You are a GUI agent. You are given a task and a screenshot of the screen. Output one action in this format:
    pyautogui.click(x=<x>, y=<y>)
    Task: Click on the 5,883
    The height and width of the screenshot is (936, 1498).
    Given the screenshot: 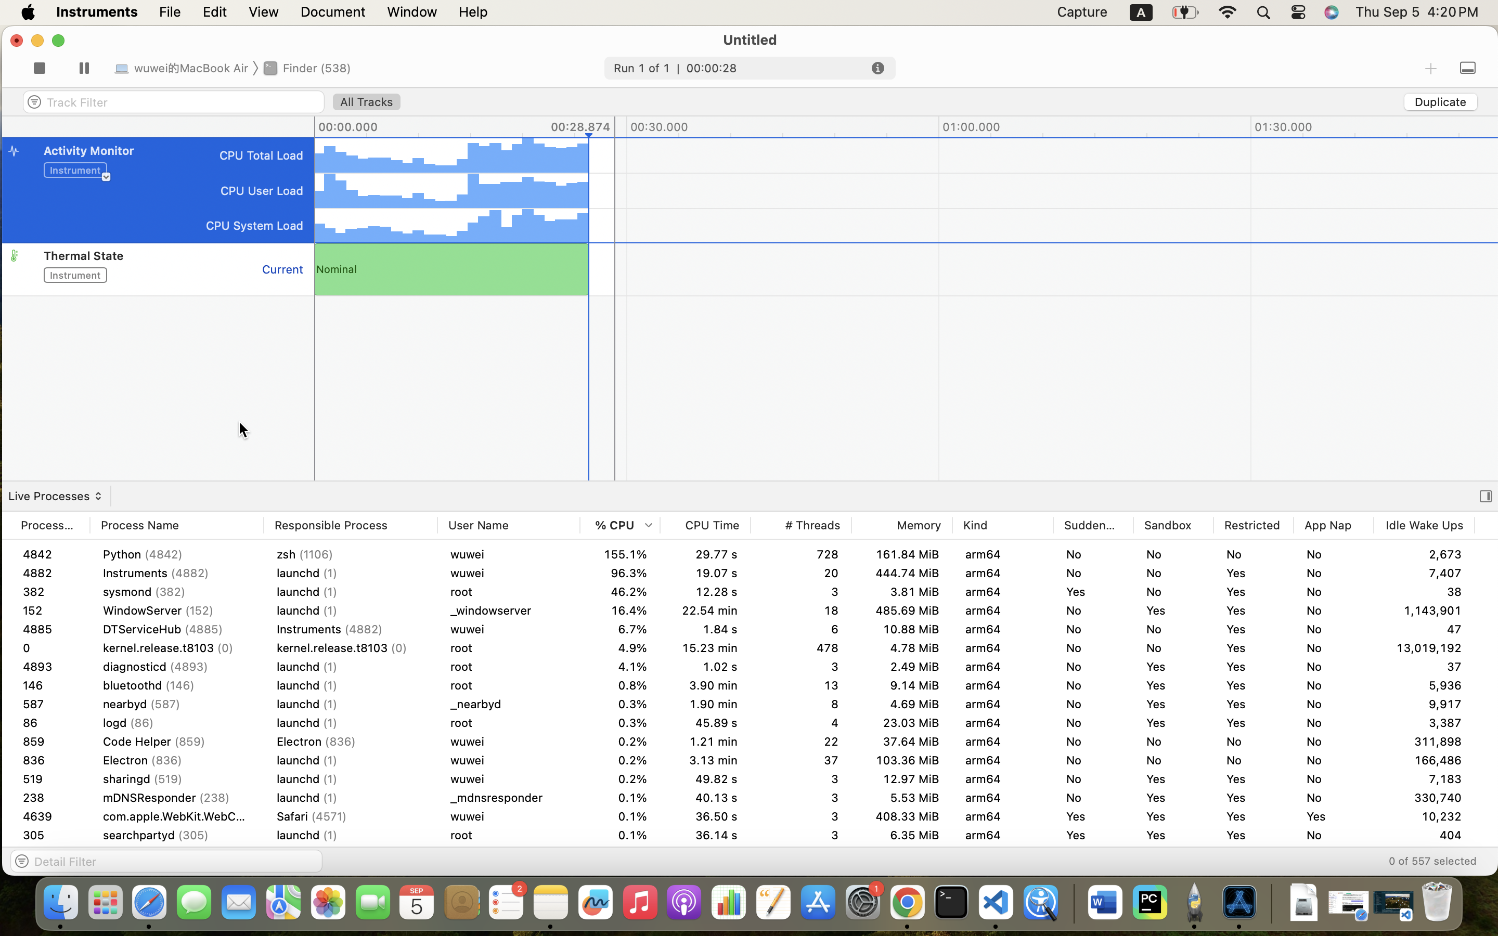 What is the action you would take?
    pyautogui.click(x=1424, y=573)
    